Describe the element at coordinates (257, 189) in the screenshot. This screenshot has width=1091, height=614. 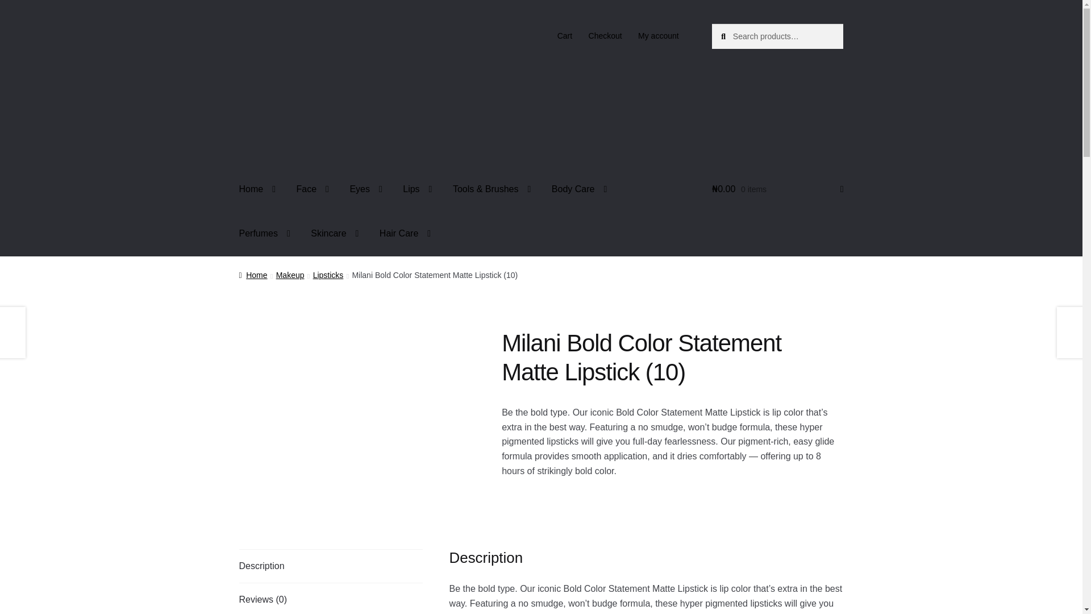
I see `Home` at that location.